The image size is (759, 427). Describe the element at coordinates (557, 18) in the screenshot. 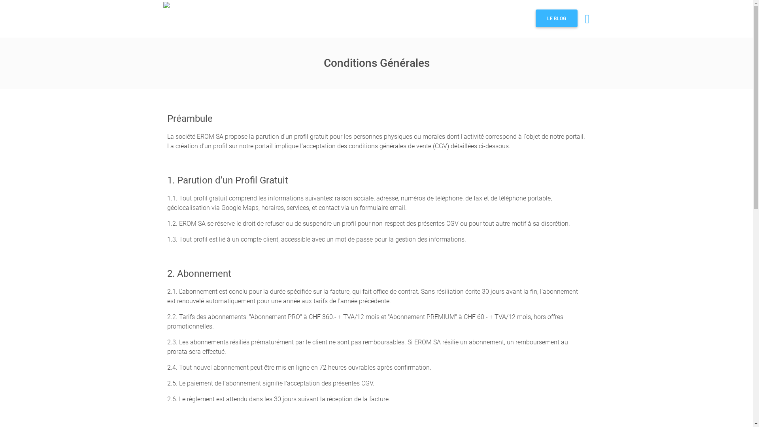

I see `LE BLOG` at that location.